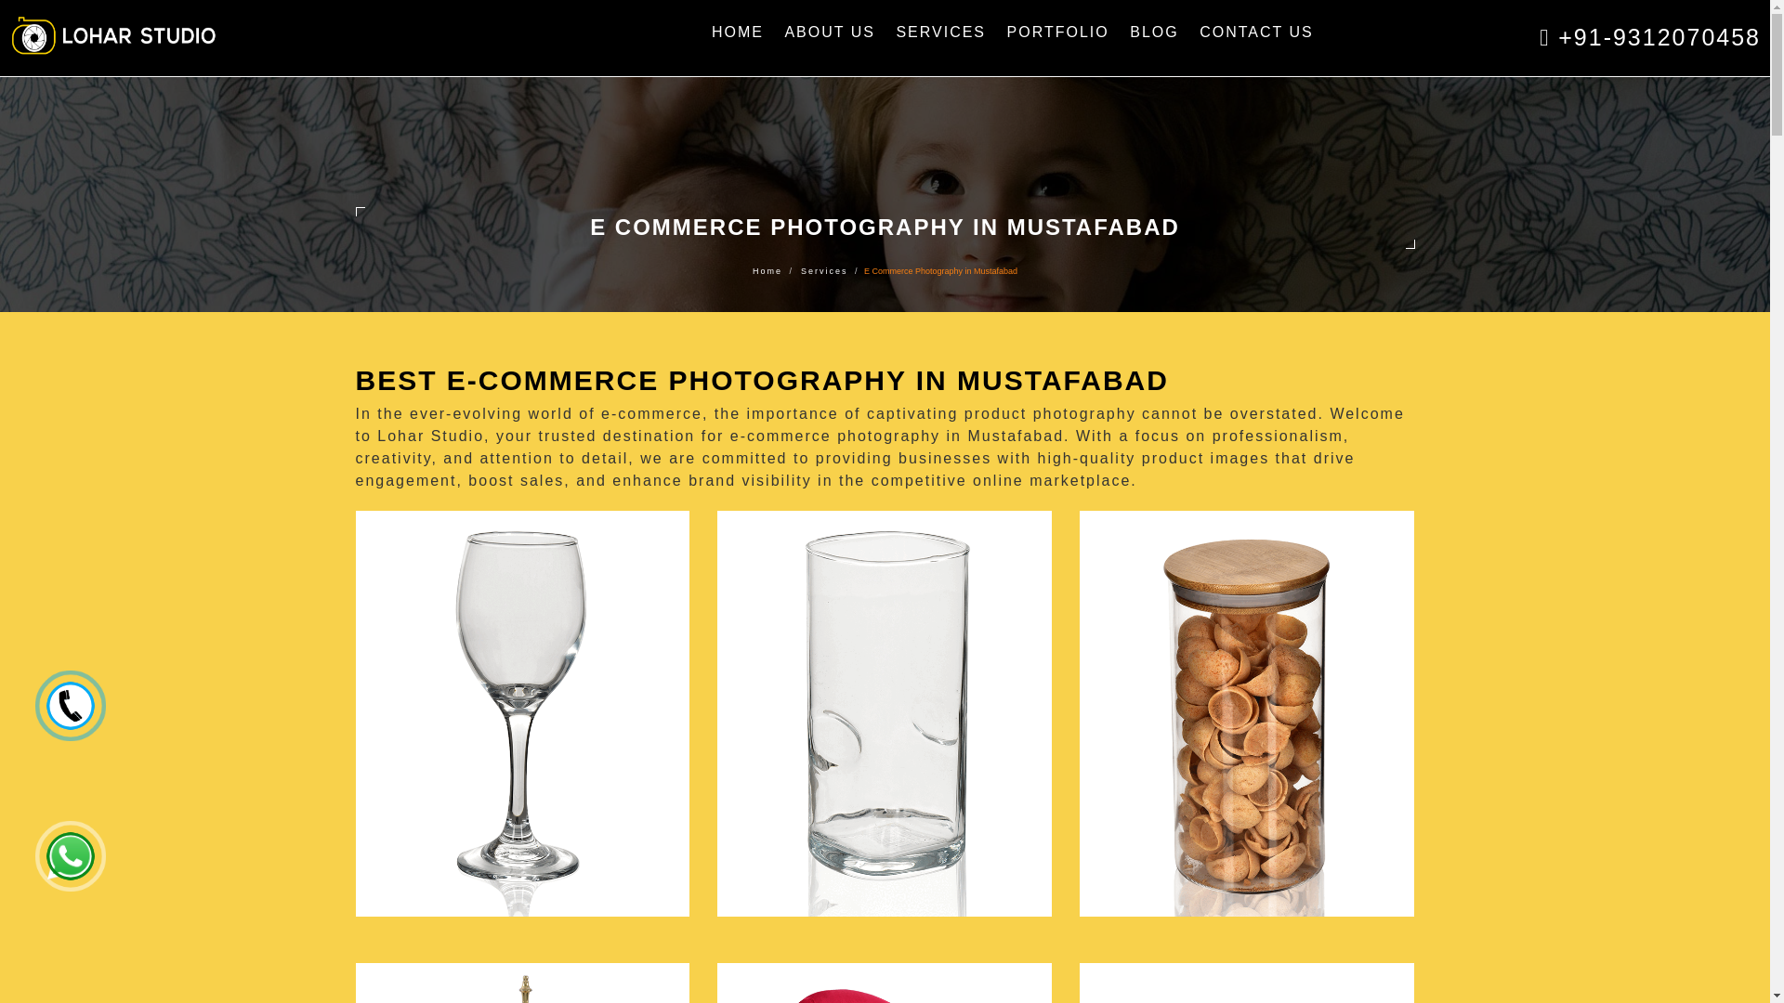 The height and width of the screenshot is (1003, 1784). I want to click on Services, so click(825, 271).